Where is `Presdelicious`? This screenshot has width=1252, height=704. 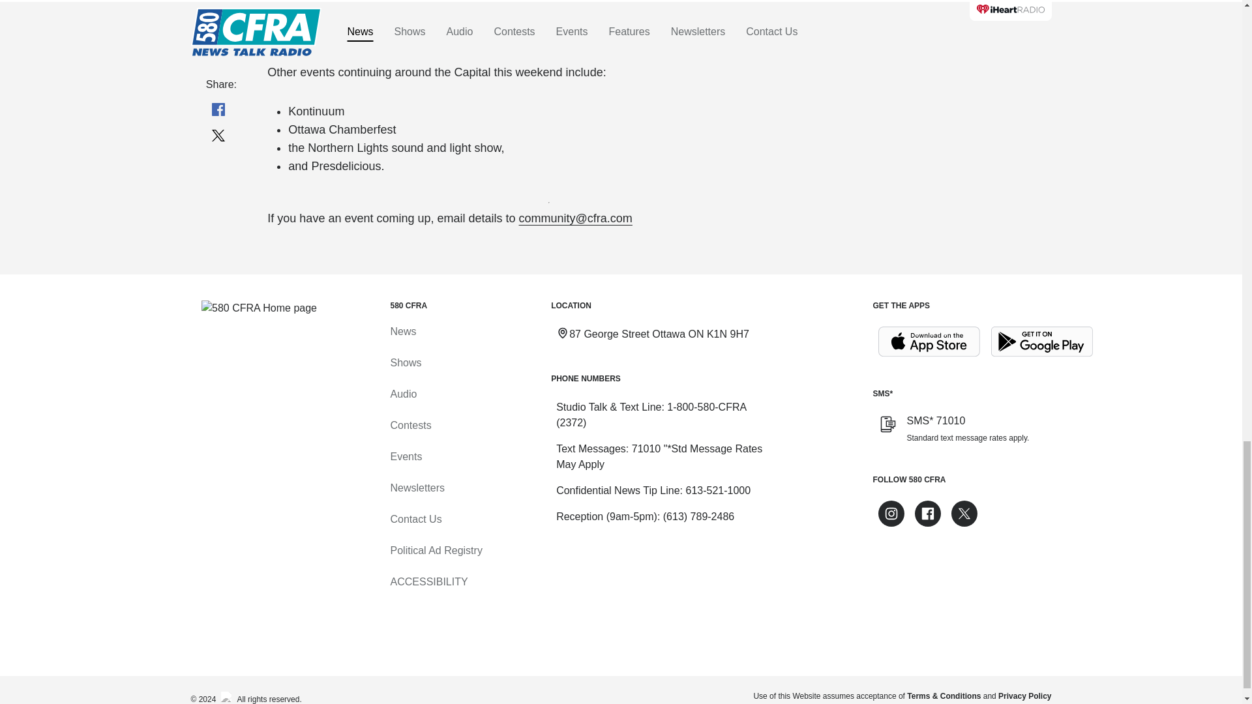
Presdelicious is located at coordinates (346, 166).